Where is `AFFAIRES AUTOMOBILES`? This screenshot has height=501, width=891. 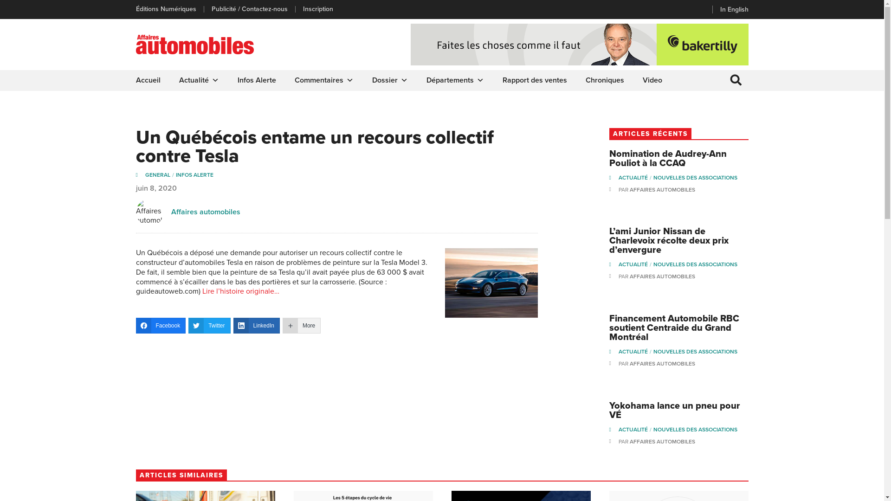 AFFAIRES AUTOMOBILES is located at coordinates (662, 364).